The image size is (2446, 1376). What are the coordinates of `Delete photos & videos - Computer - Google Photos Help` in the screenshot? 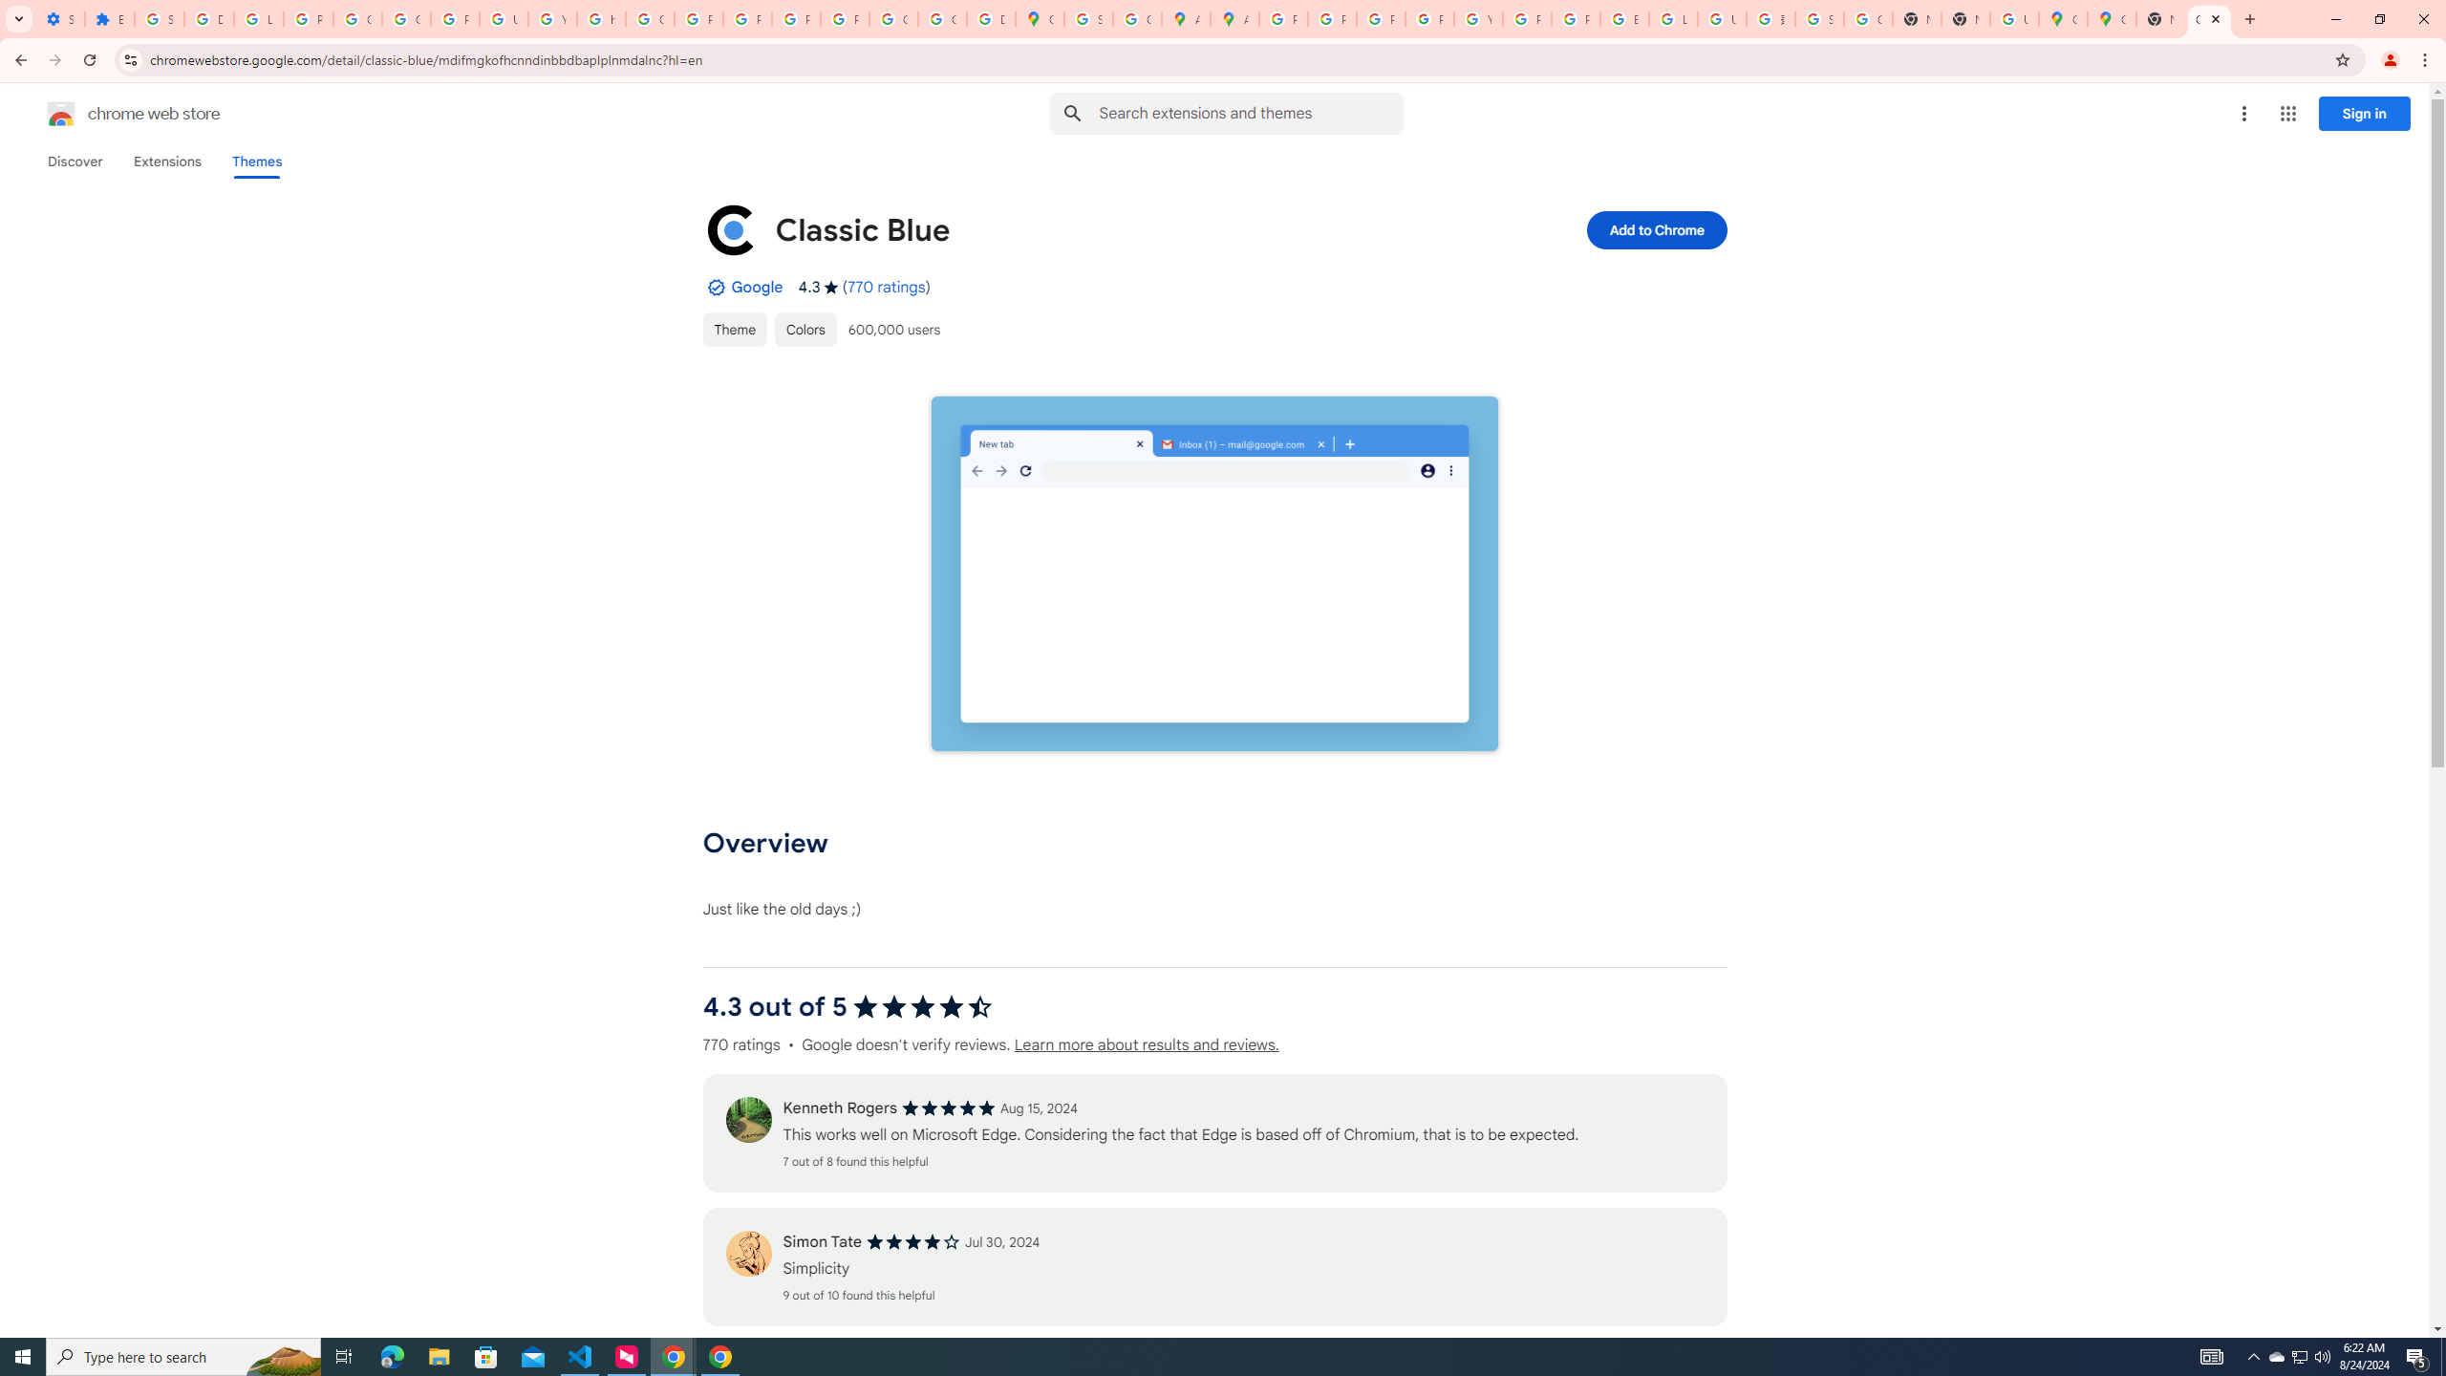 It's located at (208, 19).